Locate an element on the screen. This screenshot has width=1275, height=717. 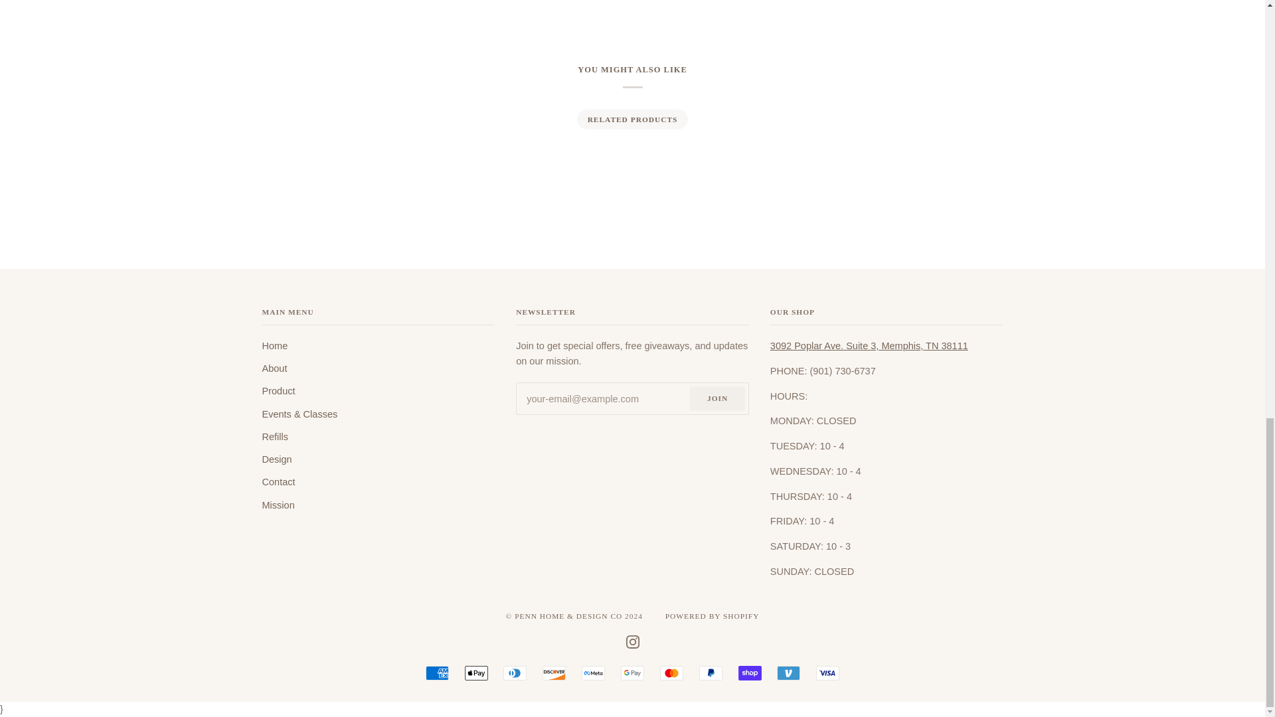
DISCOVER is located at coordinates (554, 673).